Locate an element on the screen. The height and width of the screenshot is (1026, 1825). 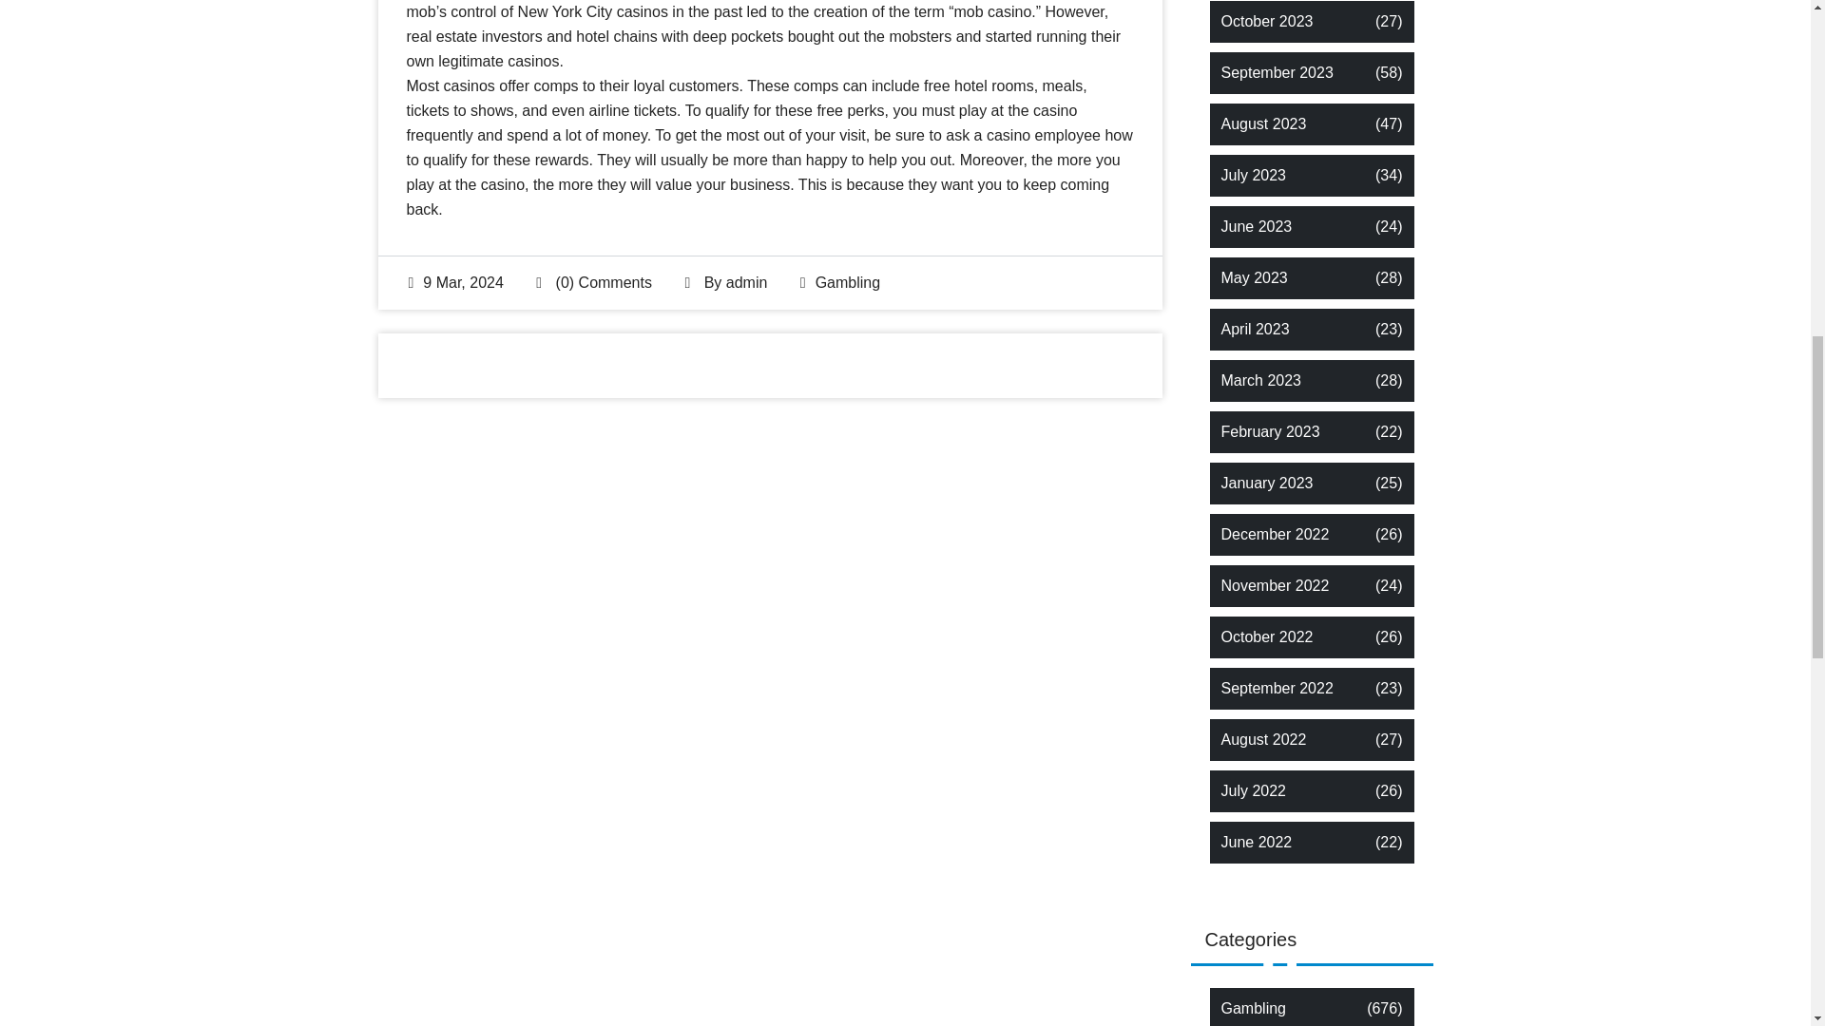
June 2023 is located at coordinates (1257, 226).